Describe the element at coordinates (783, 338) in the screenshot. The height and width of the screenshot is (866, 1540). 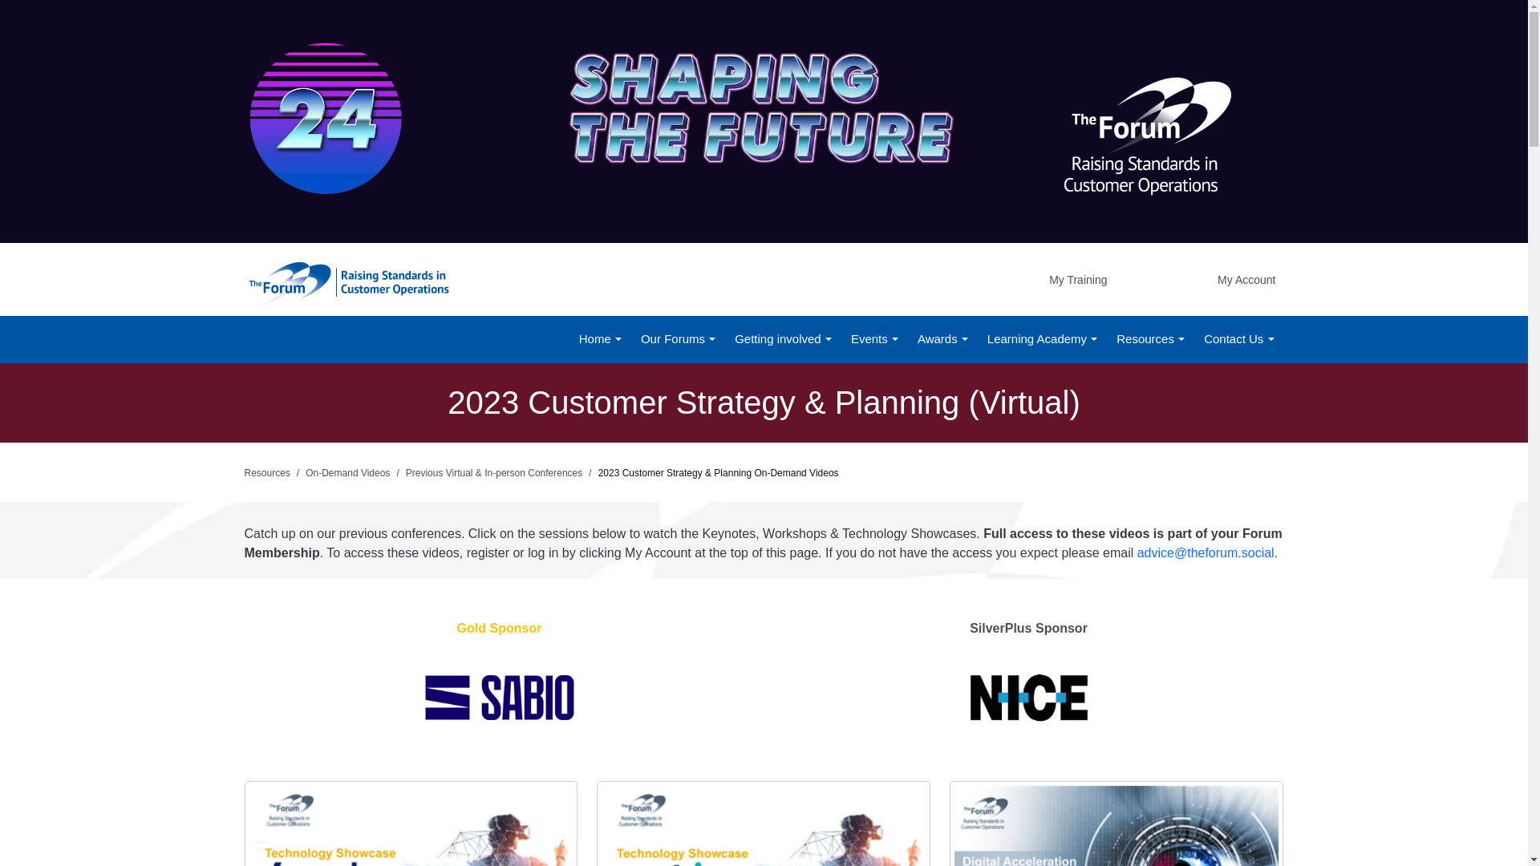
I see `Getting involved` at that location.